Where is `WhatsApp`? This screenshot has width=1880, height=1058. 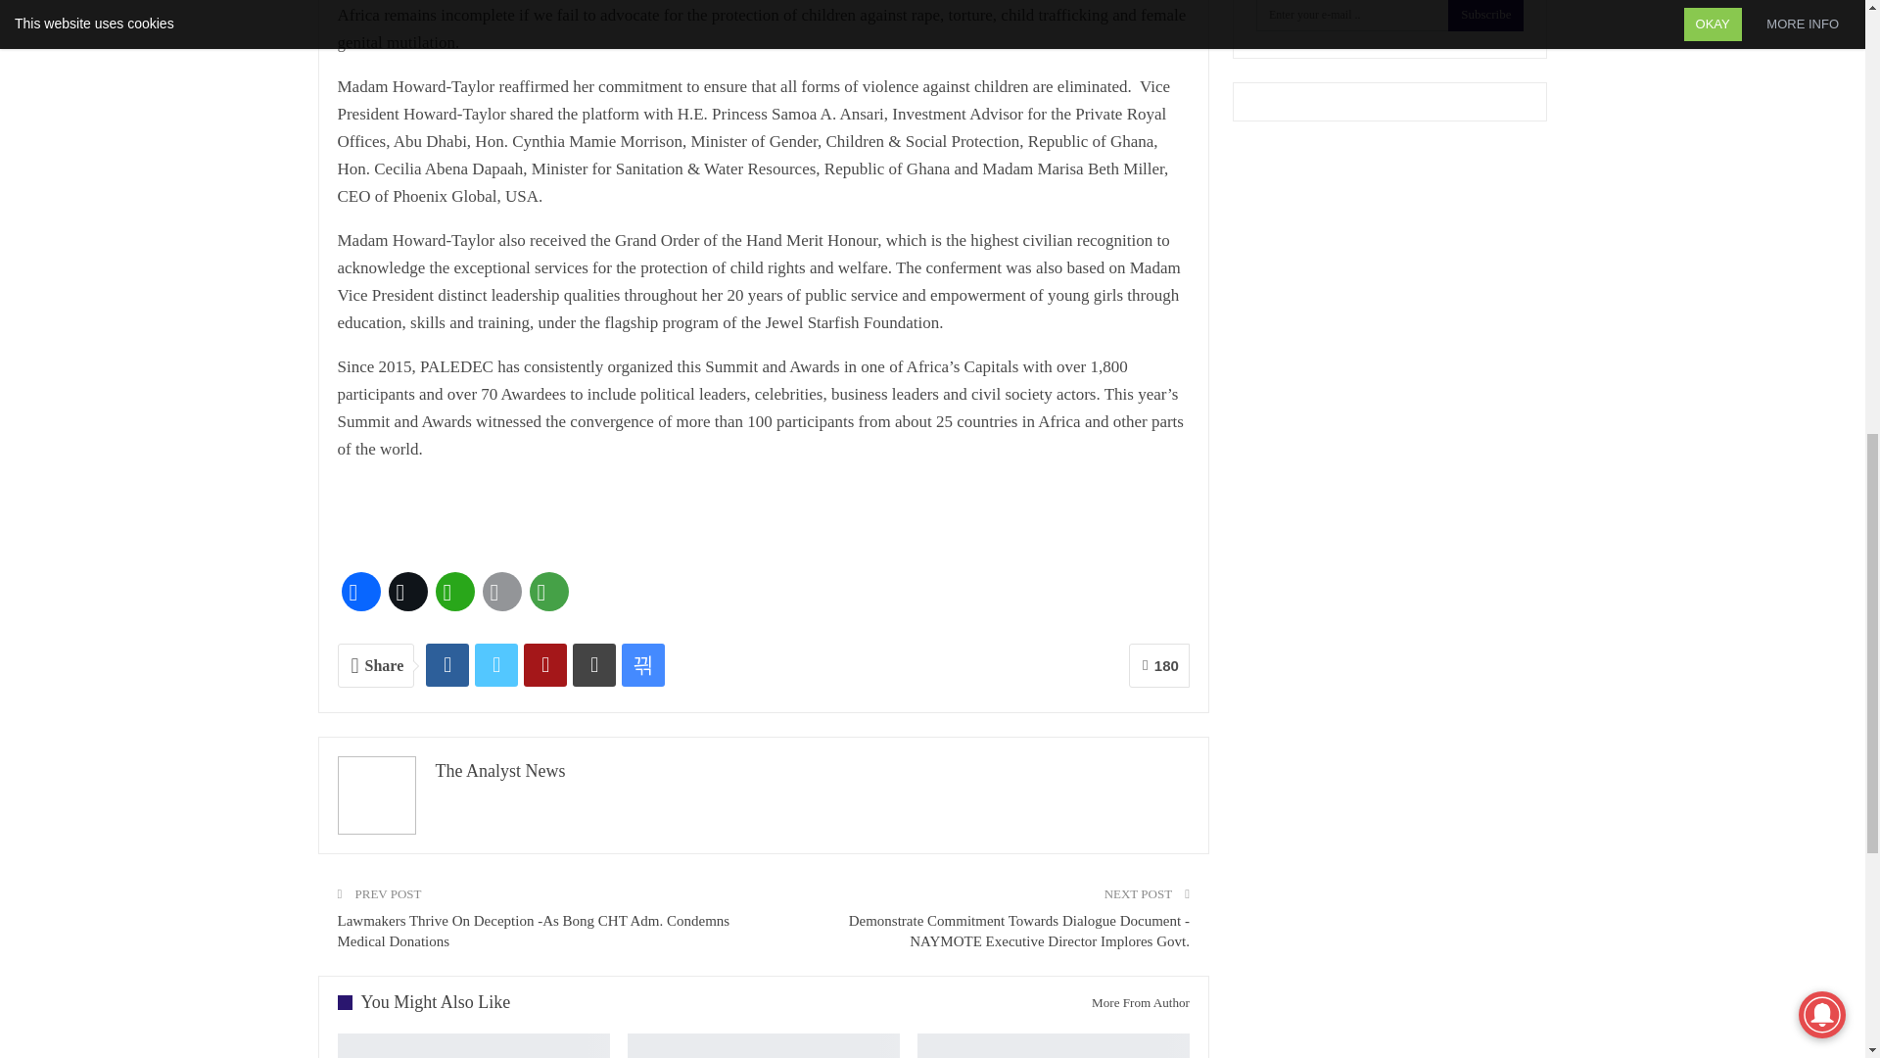 WhatsApp is located at coordinates (453, 591).